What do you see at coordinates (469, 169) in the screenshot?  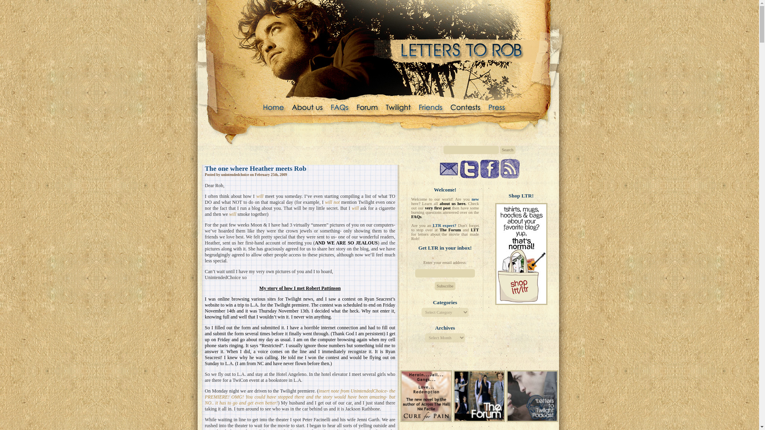 I see `We love to Tweet!` at bounding box center [469, 169].